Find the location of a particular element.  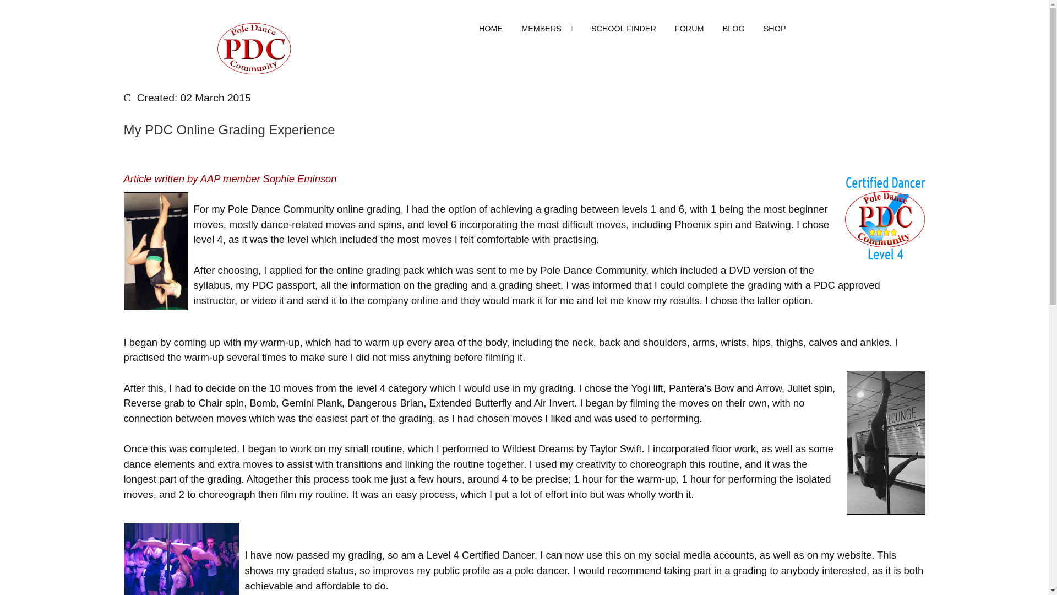

Level 4 pole dancer is located at coordinates (885, 218).